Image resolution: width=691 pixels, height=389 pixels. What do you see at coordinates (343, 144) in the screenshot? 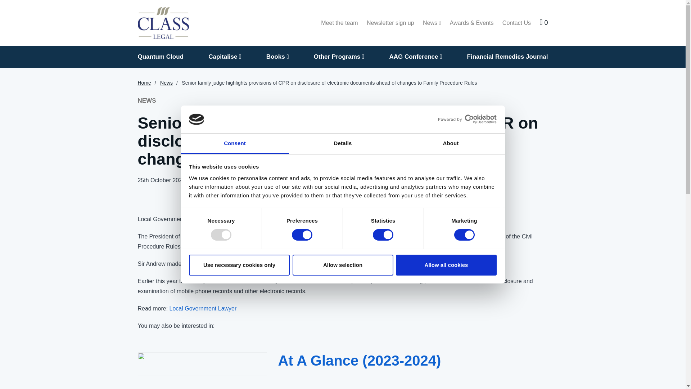
I see `Details` at bounding box center [343, 144].